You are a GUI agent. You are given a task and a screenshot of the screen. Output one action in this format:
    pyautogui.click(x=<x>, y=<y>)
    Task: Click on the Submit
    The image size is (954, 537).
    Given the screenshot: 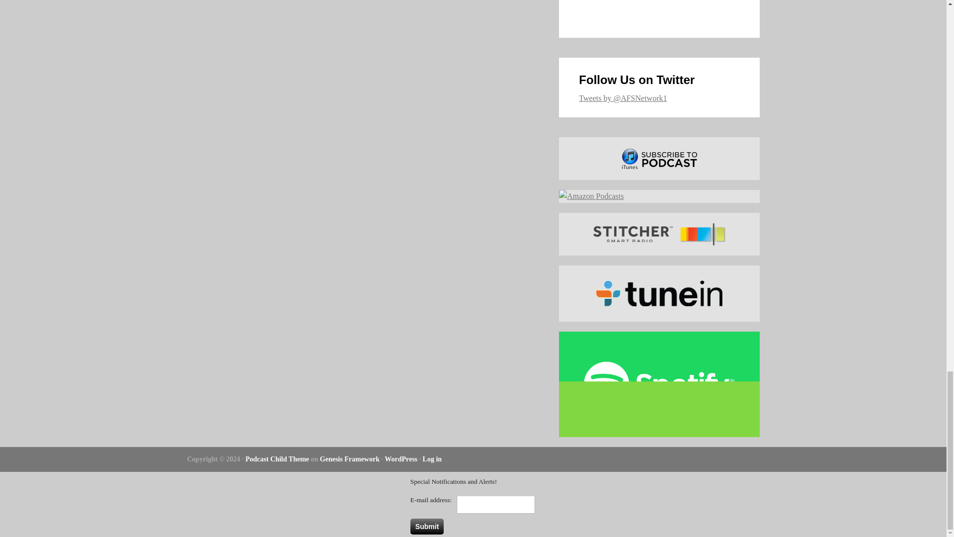 What is the action you would take?
    pyautogui.click(x=426, y=526)
    